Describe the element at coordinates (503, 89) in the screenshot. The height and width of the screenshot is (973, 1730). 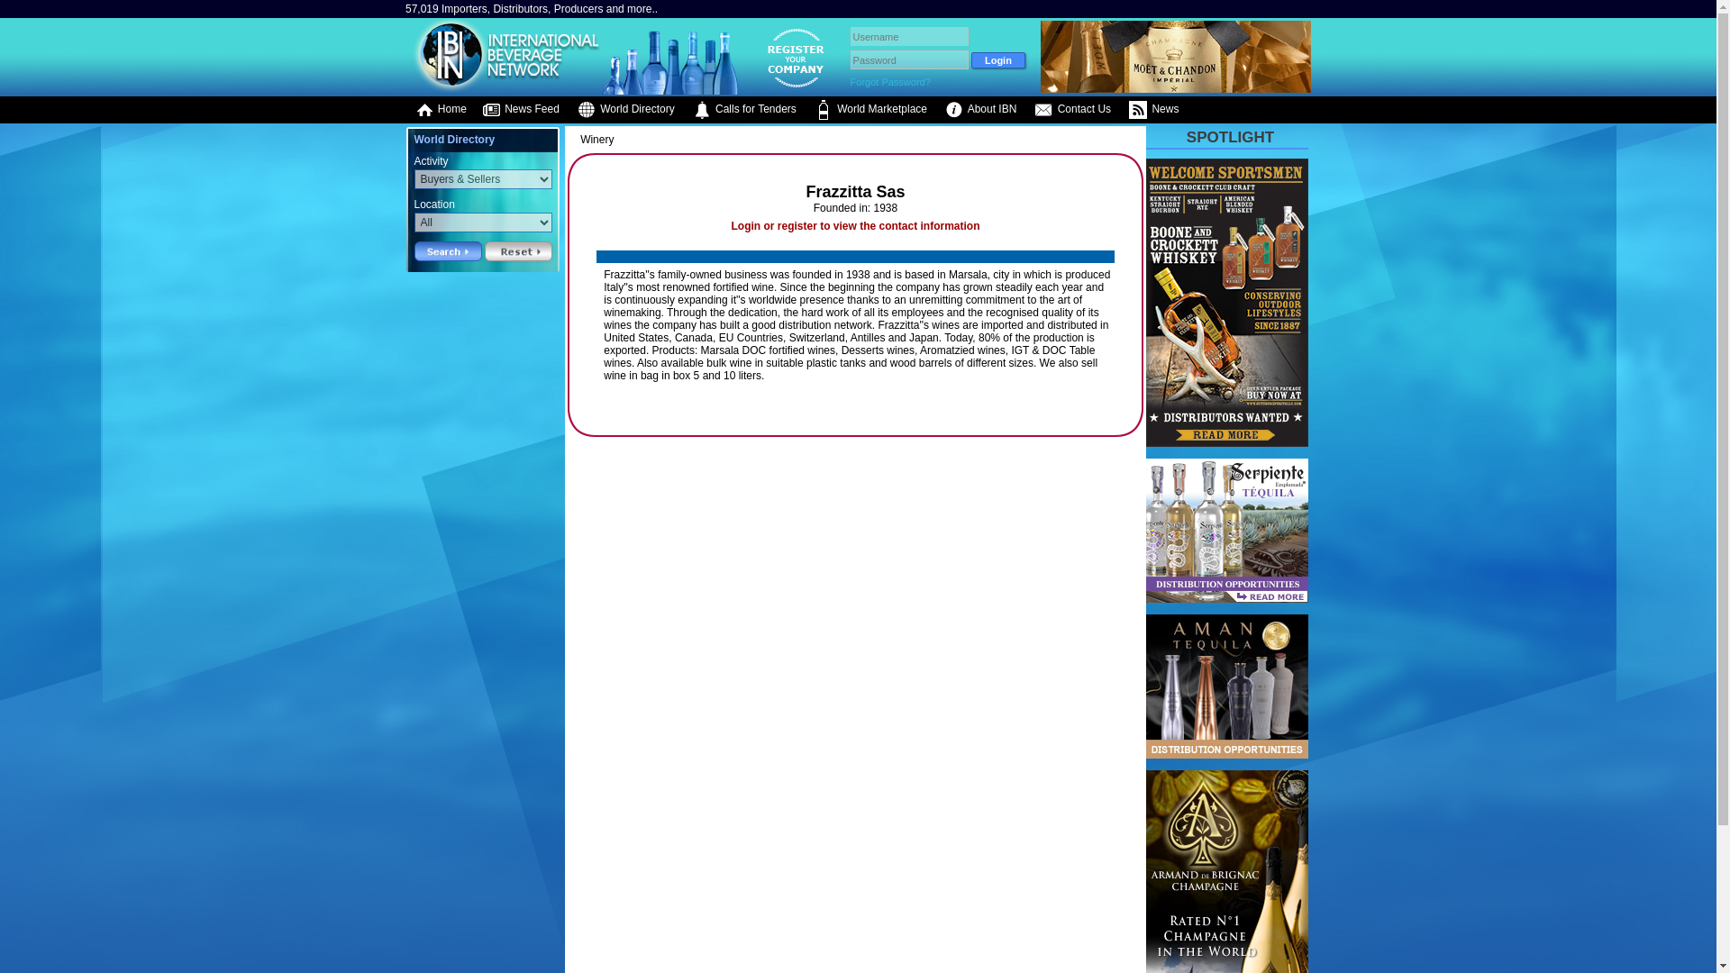
I see `International Beverage Network Home` at that location.